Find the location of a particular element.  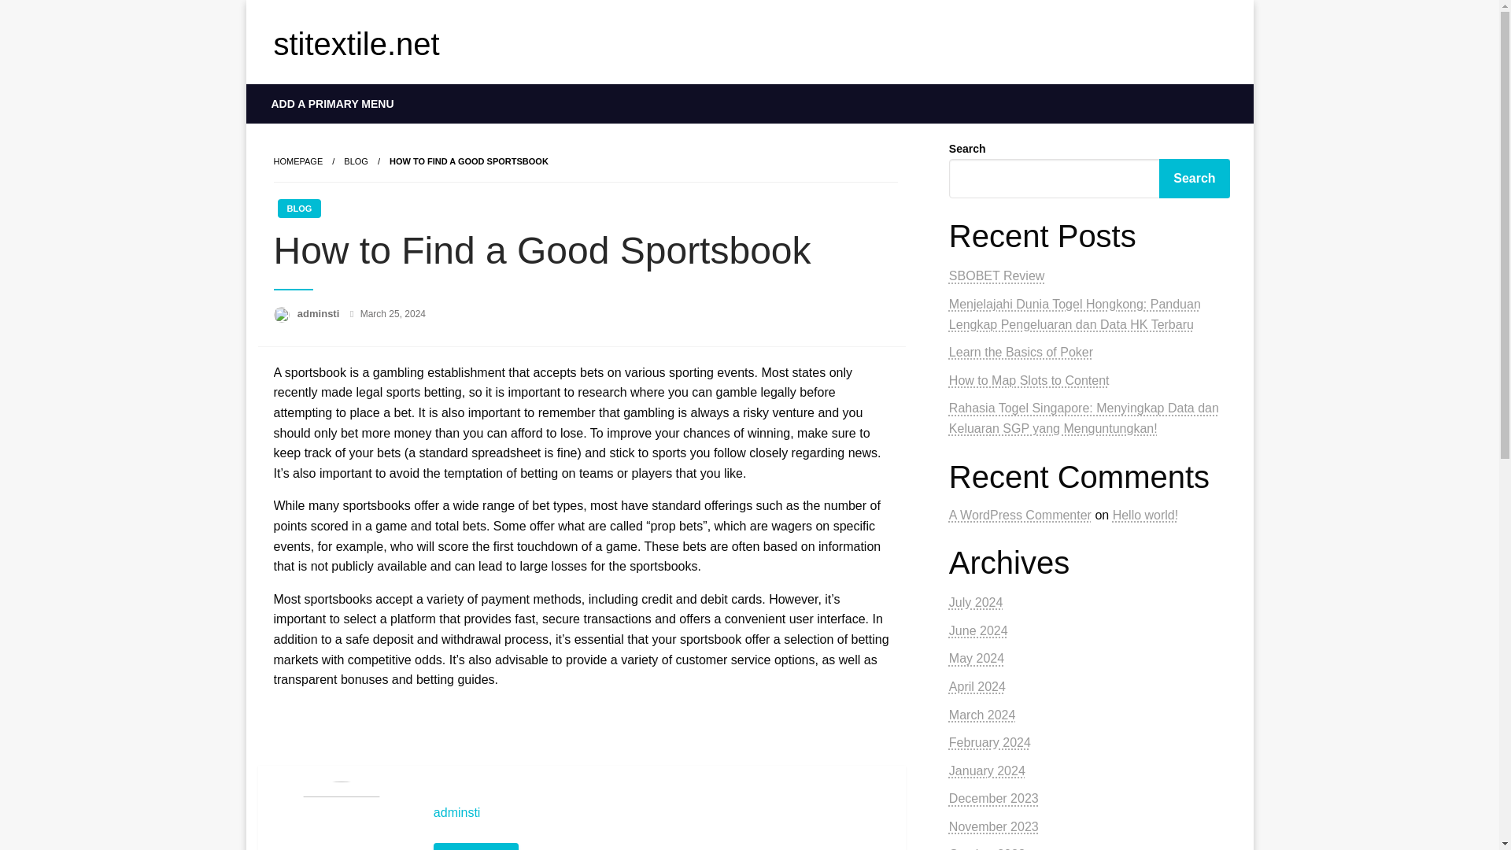

HOMEPAGE is located at coordinates (297, 161).